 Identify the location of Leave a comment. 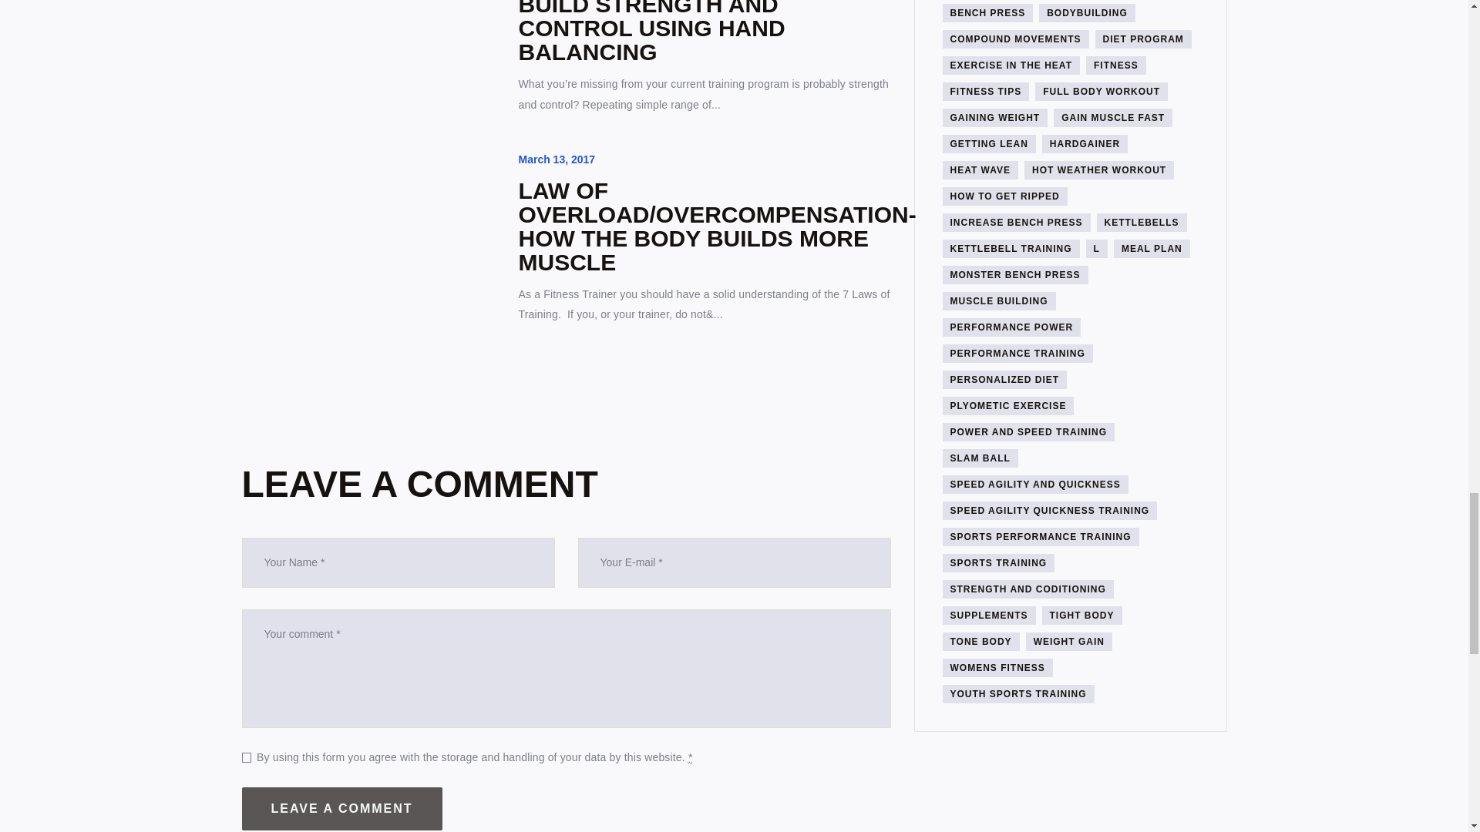
(342, 808).